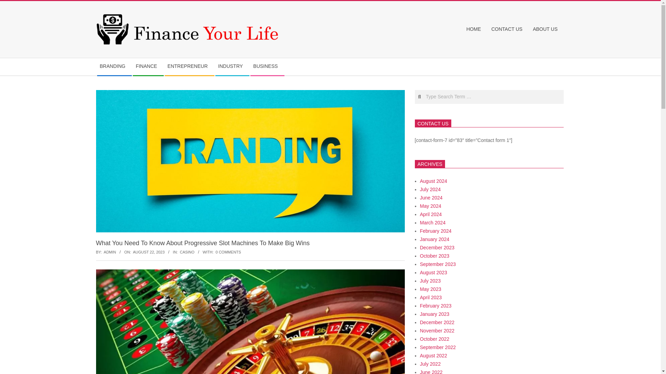 The height and width of the screenshot is (374, 666). I want to click on BRANDING, so click(114, 66).